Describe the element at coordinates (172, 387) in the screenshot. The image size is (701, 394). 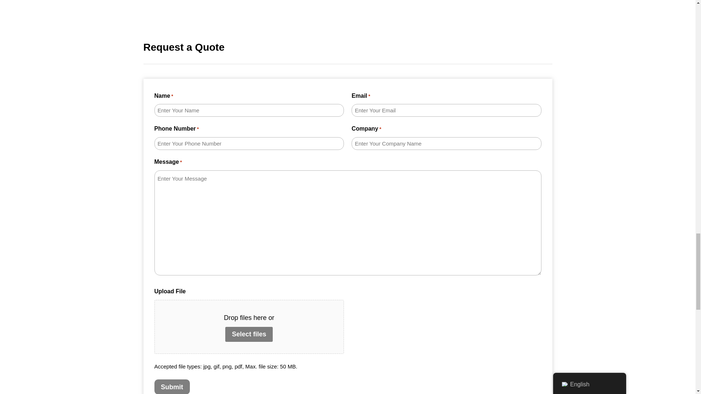
I see `Submit` at that location.